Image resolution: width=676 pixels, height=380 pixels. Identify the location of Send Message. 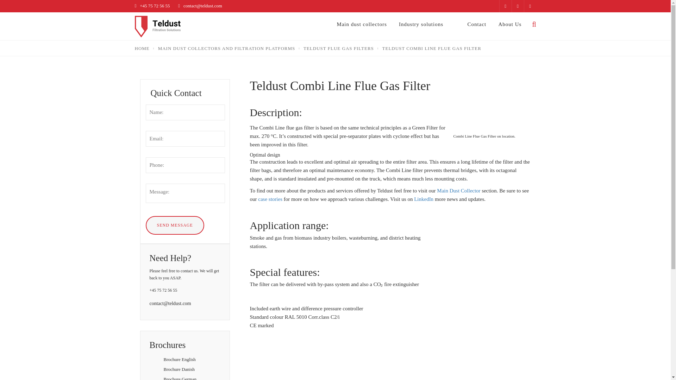
(175, 225).